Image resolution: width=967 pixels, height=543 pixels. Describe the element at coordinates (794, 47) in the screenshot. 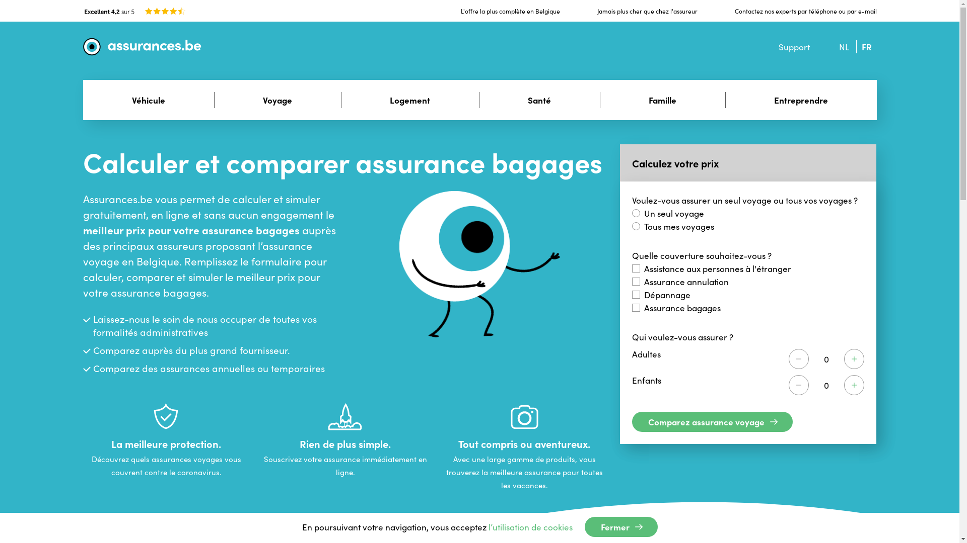

I see `Support` at that location.